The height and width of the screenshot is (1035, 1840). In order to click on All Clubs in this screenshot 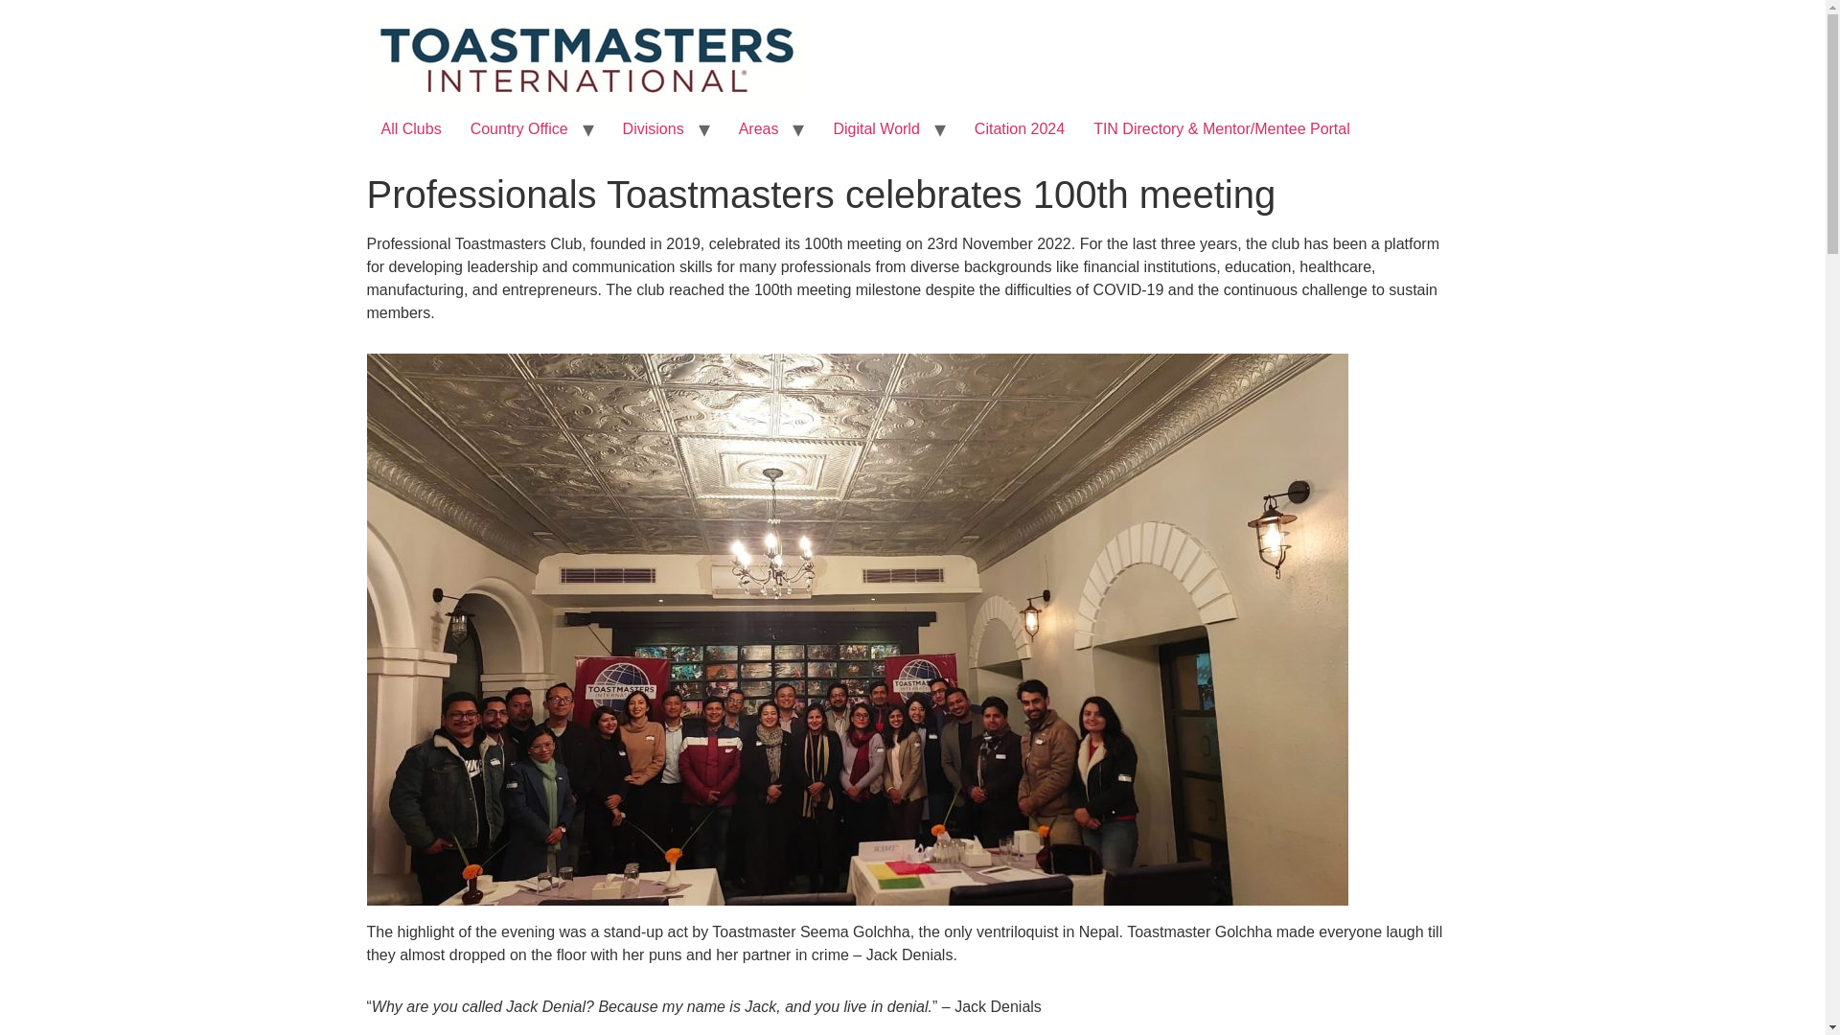, I will do `click(410, 128)`.